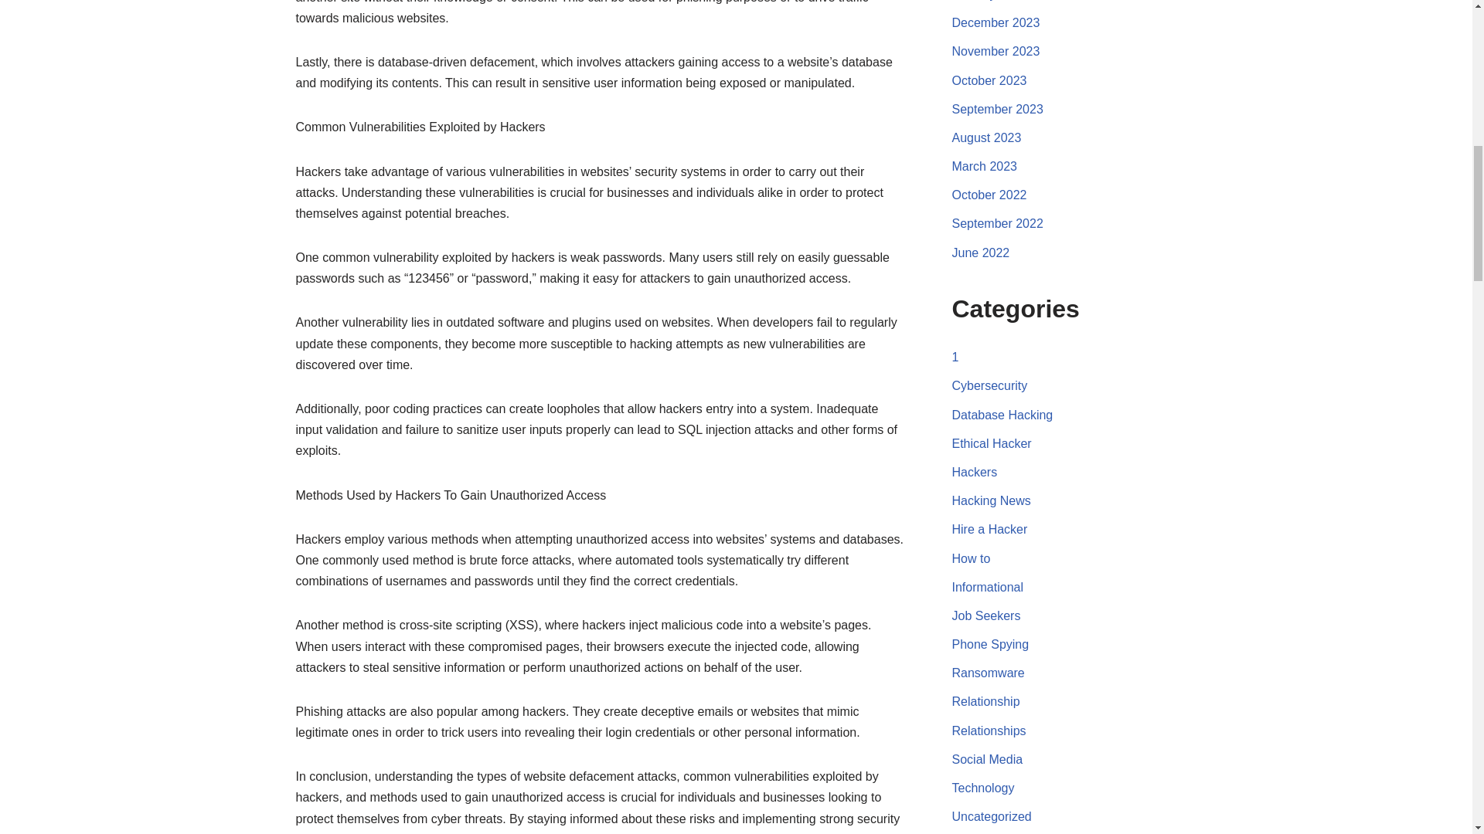  What do you see at coordinates (989, 80) in the screenshot?
I see `October 2023` at bounding box center [989, 80].